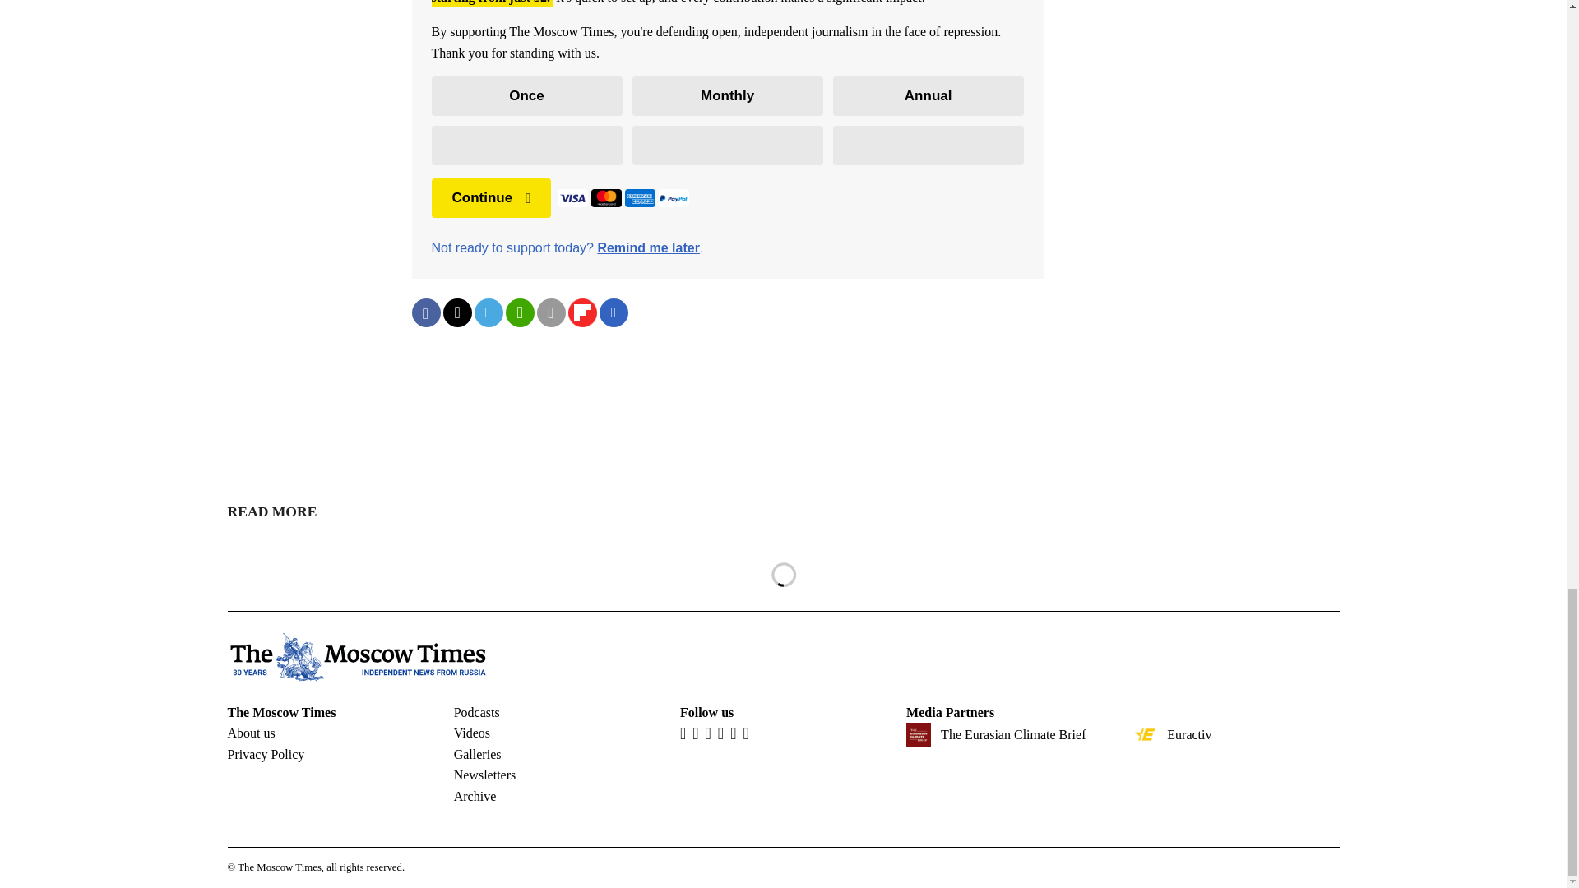 The height and width of the screenshot is (888, 1579). What do you see at coordinates (488, 312) in the screenshot?
I see `Share on Telegram` at bounding box center [488, 312].